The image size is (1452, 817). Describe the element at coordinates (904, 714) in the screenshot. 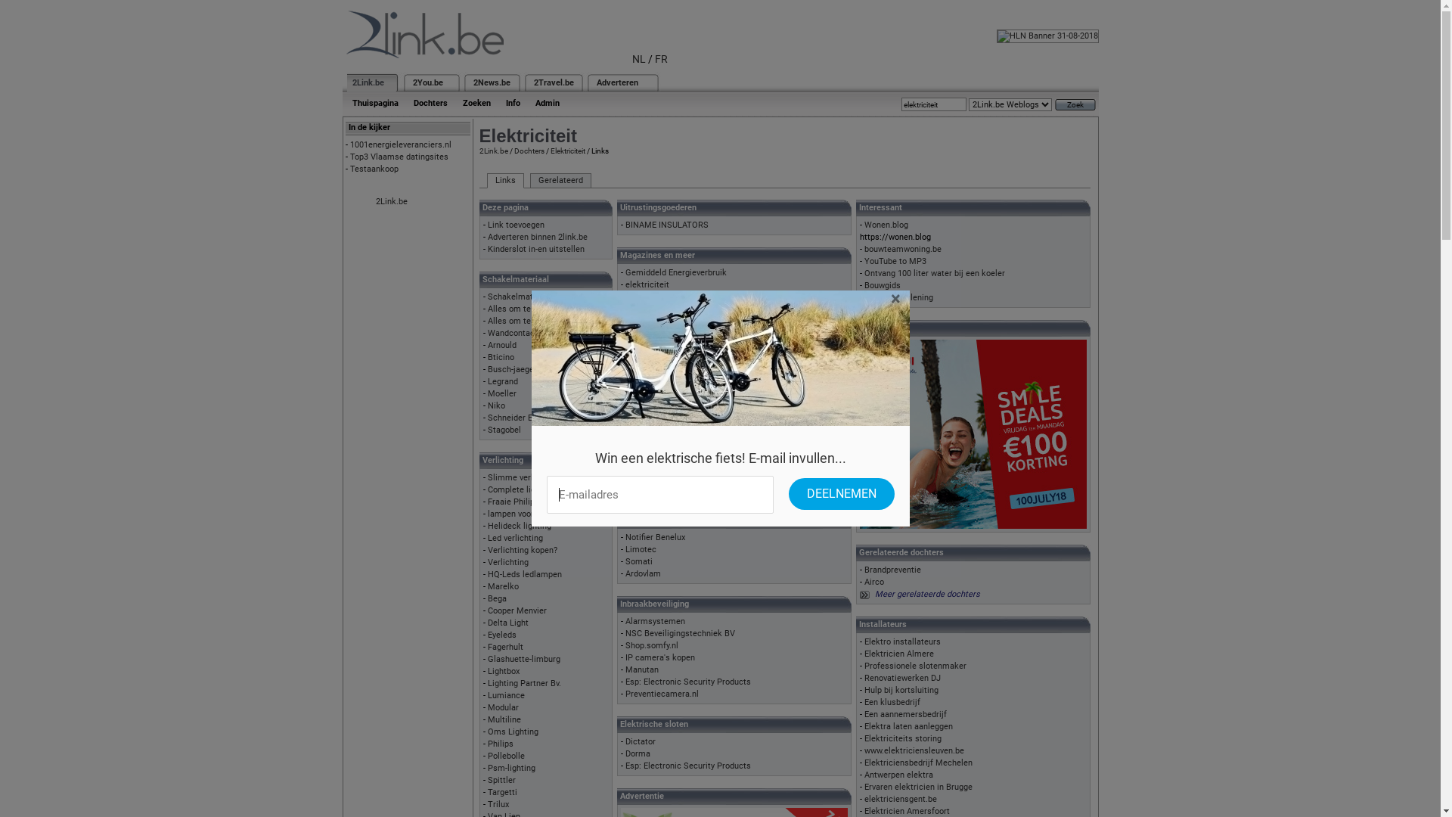

I see `Een aannemersbedrijf` at that location.